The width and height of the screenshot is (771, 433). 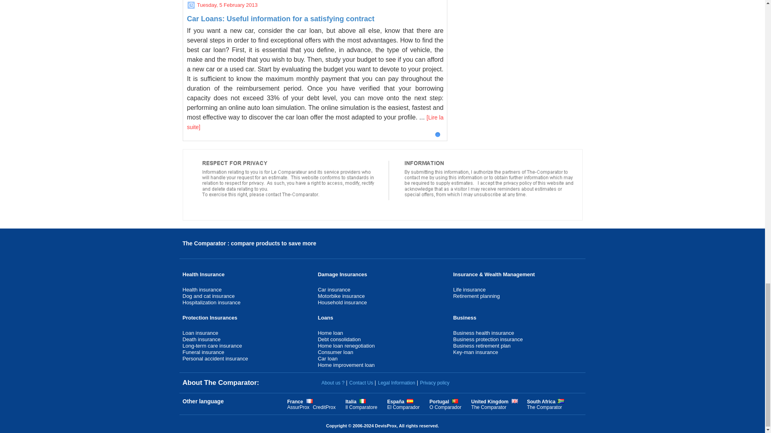 I want to click on Lire la suite, so click(x=316, y=122).